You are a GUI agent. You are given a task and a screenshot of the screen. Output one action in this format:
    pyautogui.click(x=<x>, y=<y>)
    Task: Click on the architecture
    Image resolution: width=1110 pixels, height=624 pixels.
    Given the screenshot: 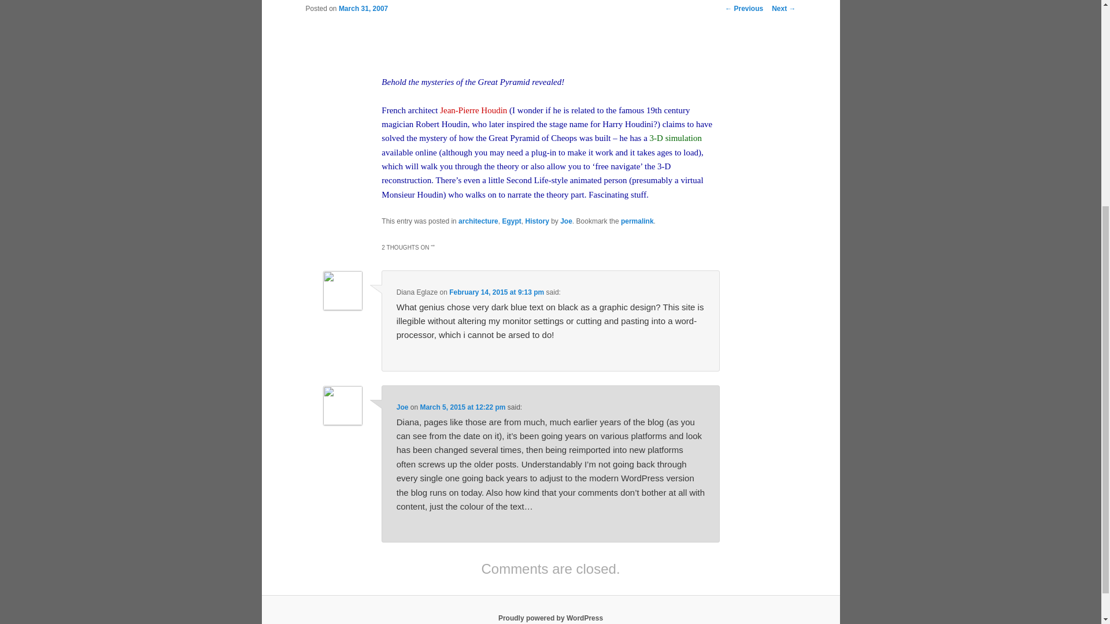 What is the action you would take?
    pyautogui.click(x=478, y=221)
    